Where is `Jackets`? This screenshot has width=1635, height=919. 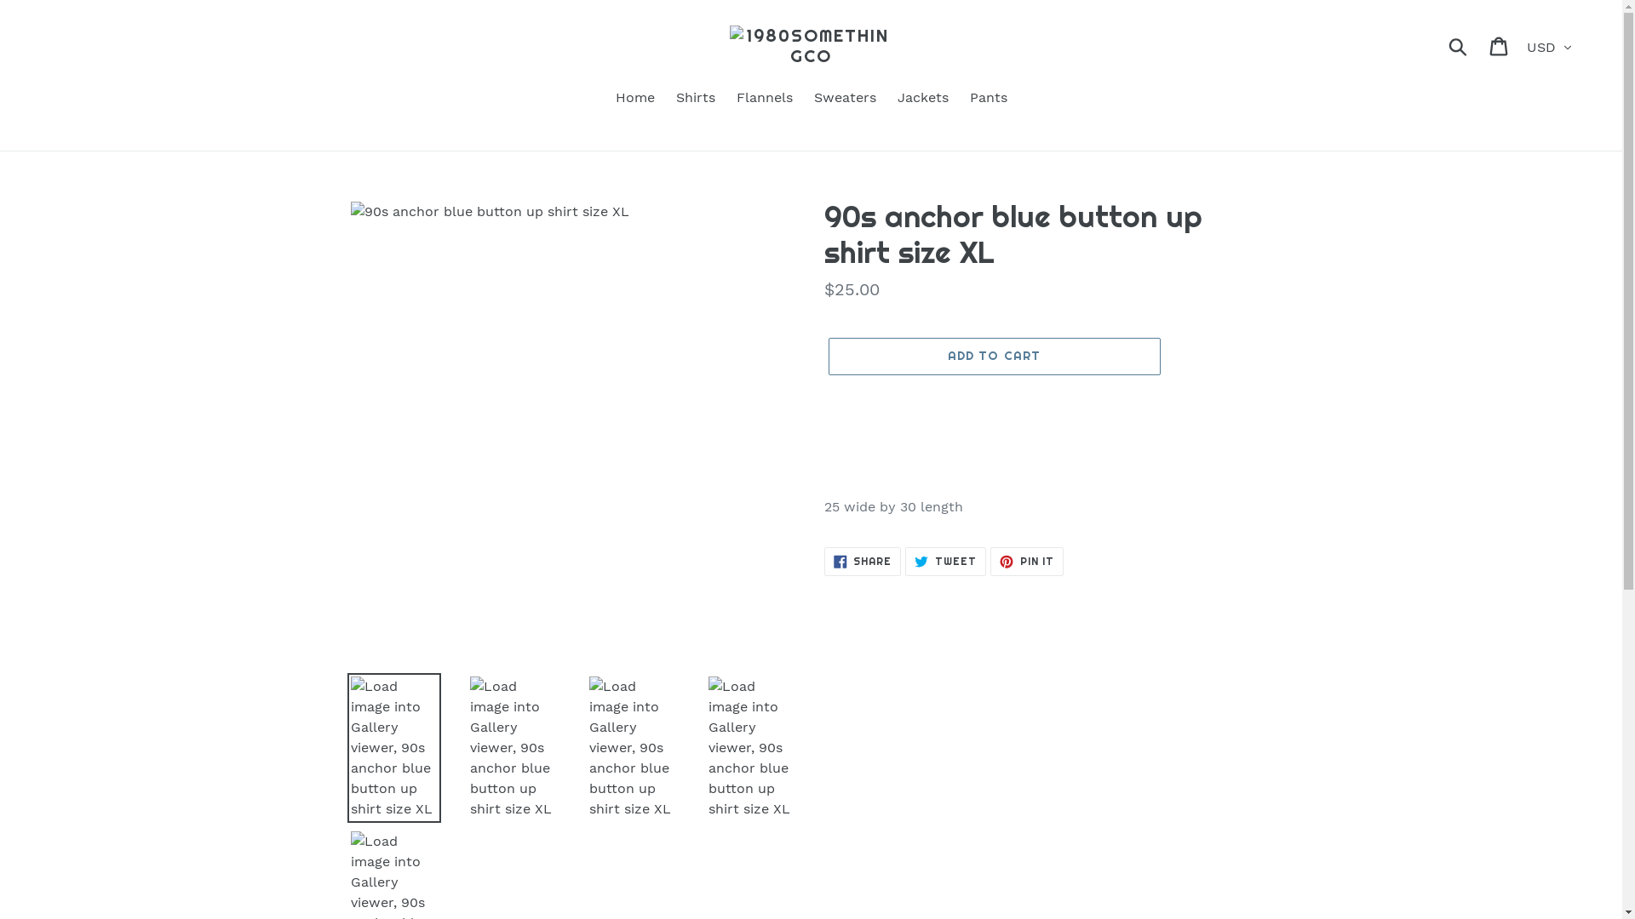
Jackets is located at coordinates (923, 99).